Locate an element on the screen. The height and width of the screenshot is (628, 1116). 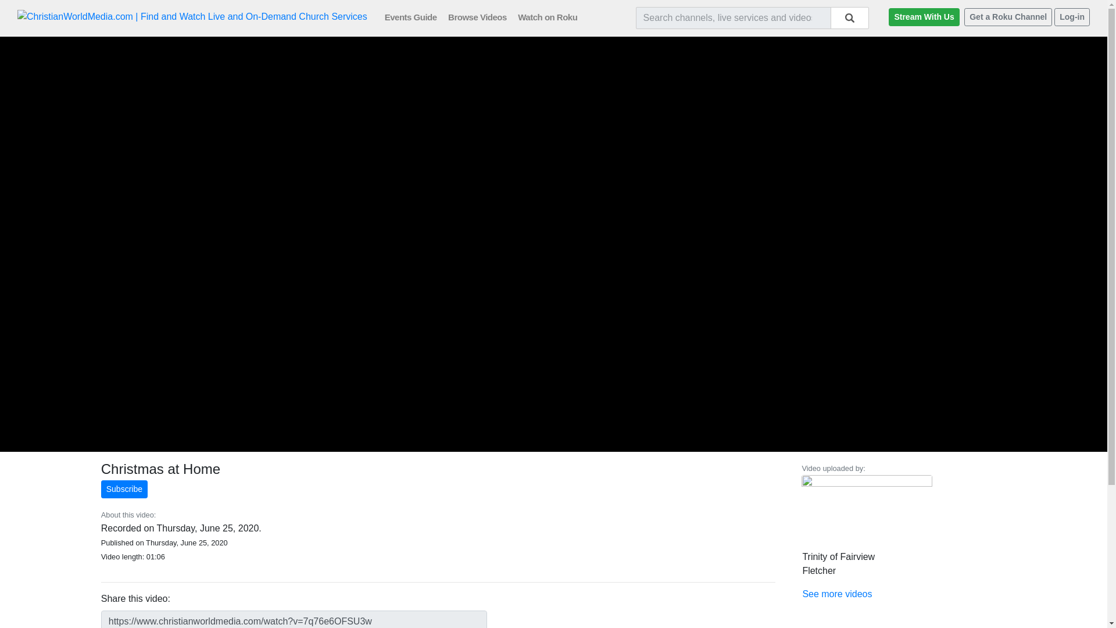
See more videos is located at coordinates (837, 594).